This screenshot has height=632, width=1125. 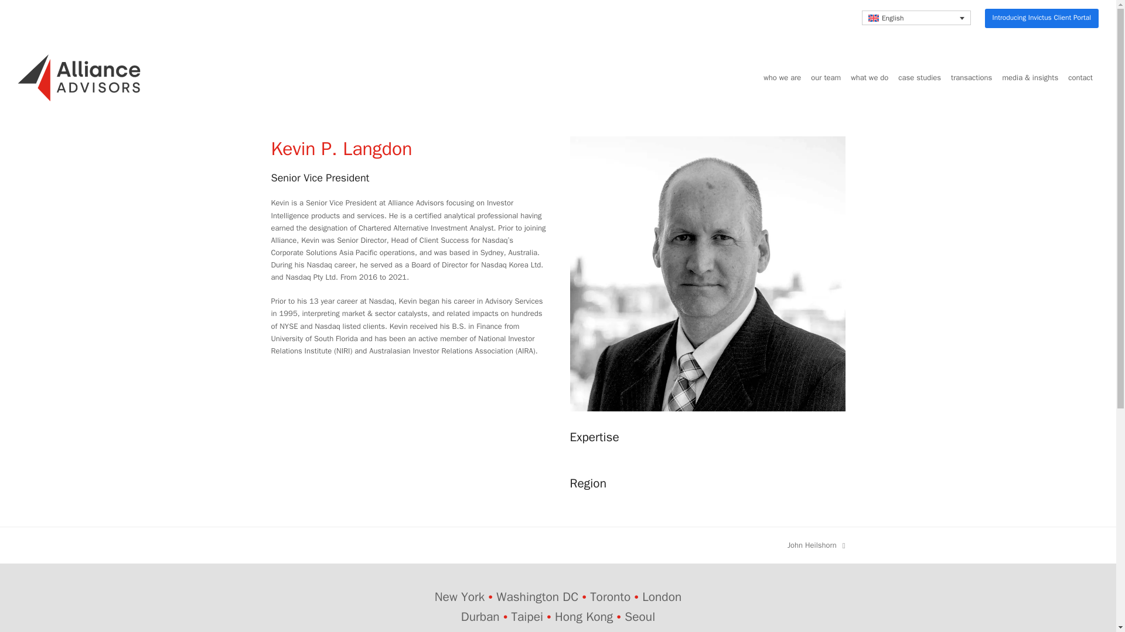 I want to click on what we do, so click(x=870, y=77).